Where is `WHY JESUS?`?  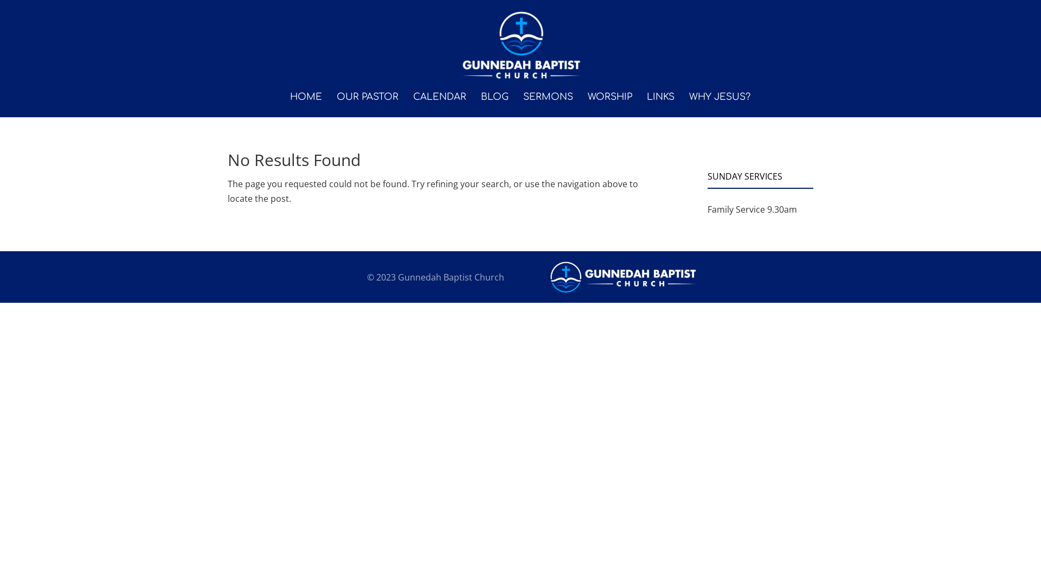 WHY JESUS? is located at coordinates (719, 105).